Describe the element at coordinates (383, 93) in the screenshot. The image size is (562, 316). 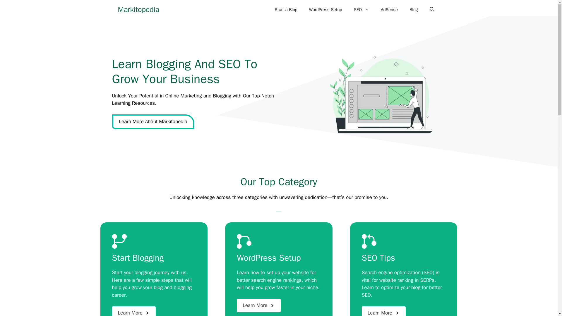
I see `Markitopedia-hero-section` at that location.